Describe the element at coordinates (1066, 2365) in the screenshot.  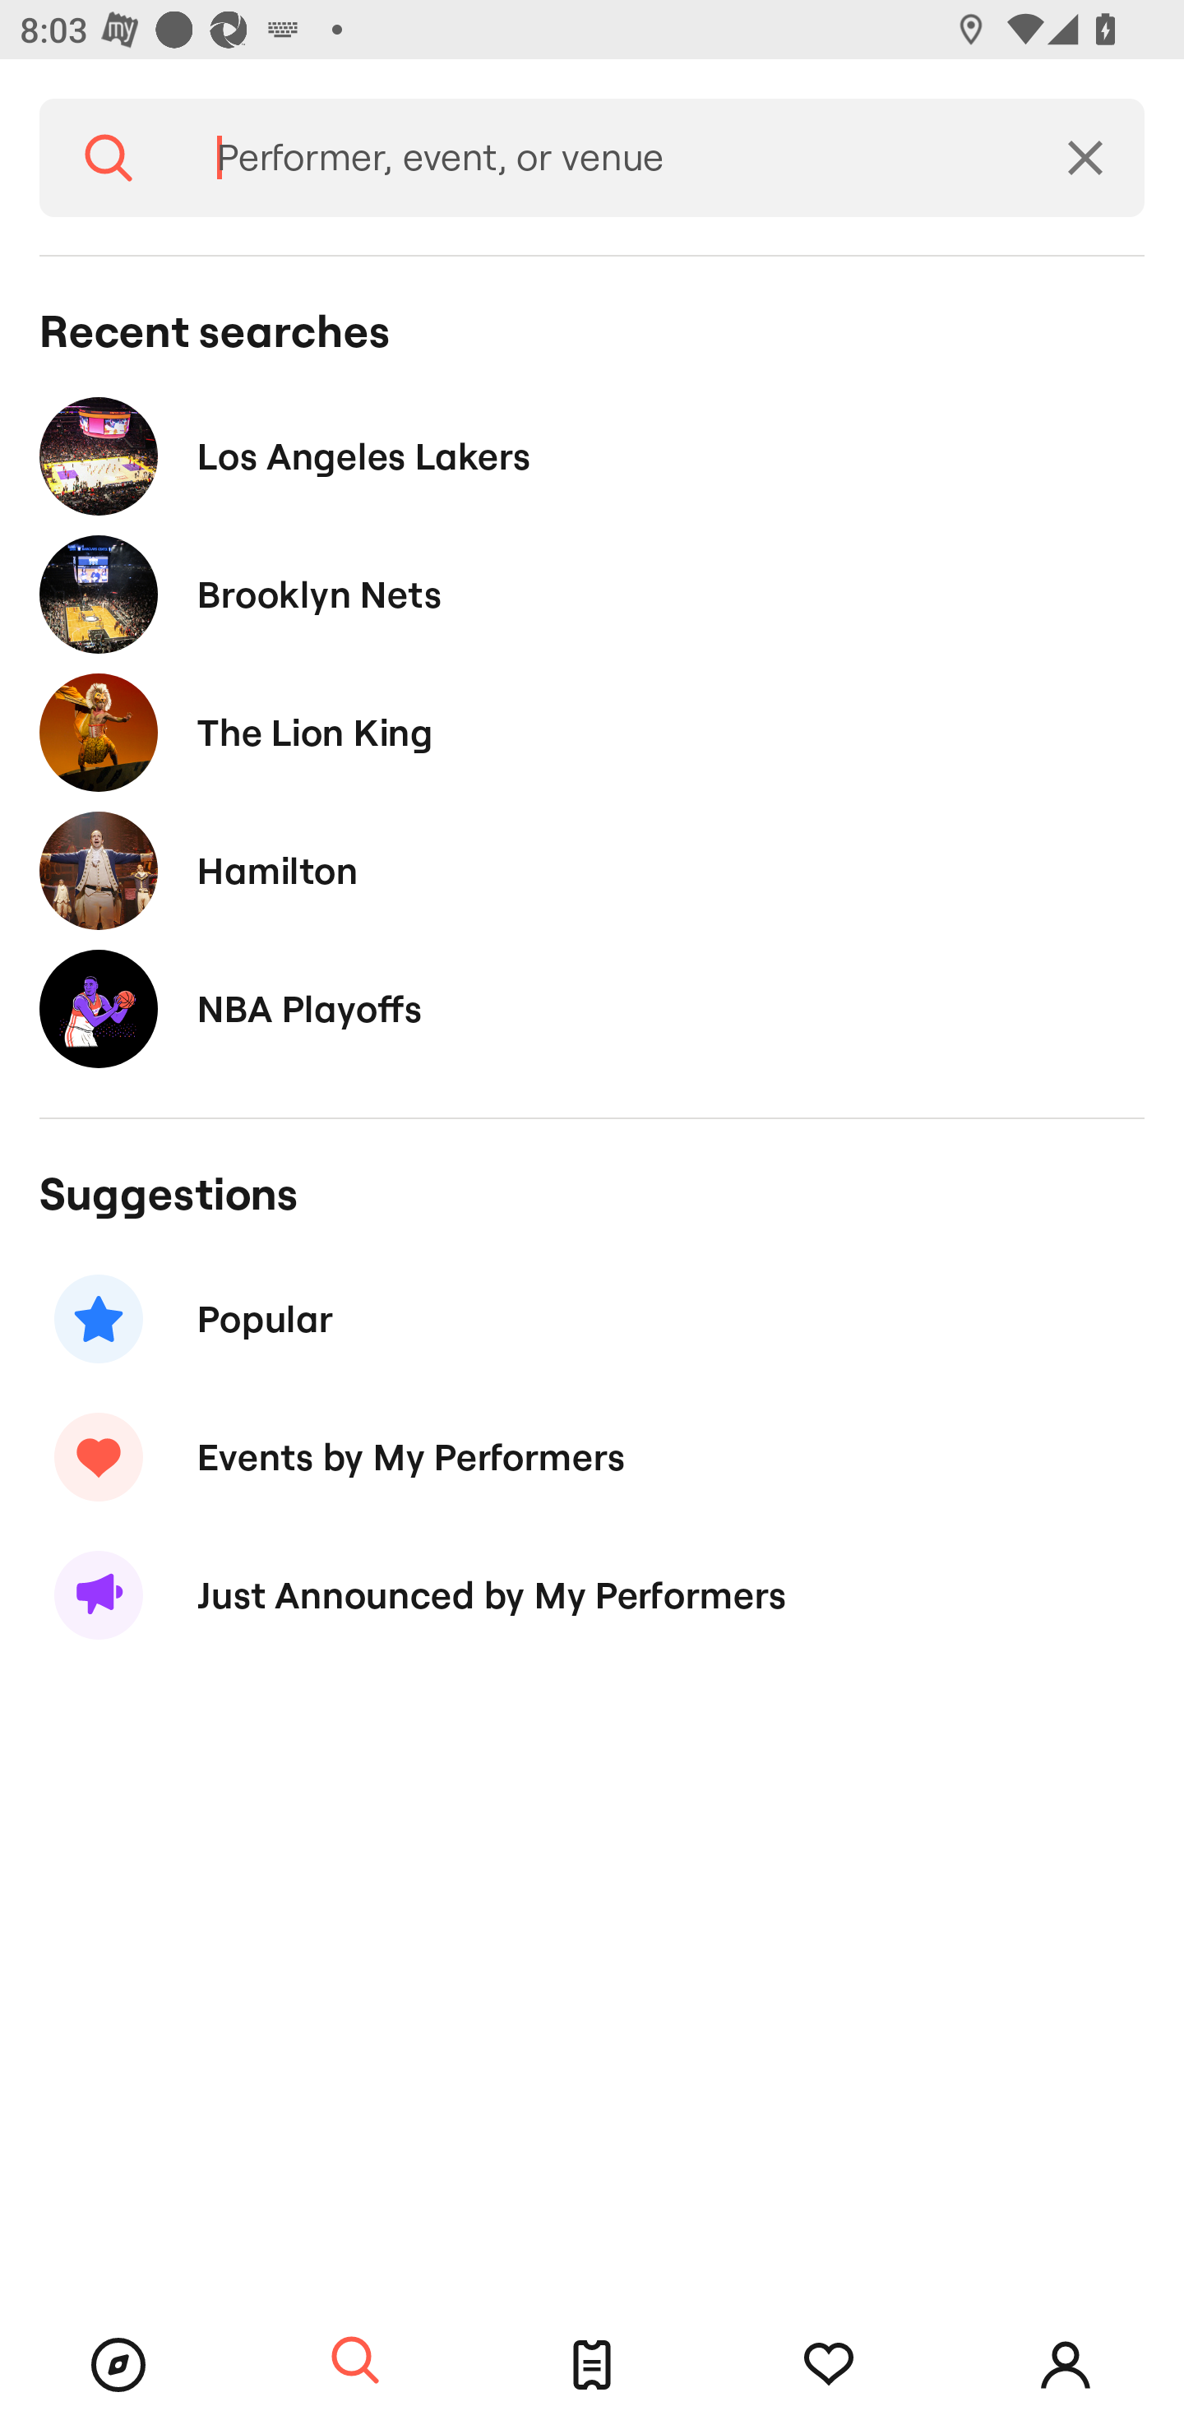
I see `Account` at that location.